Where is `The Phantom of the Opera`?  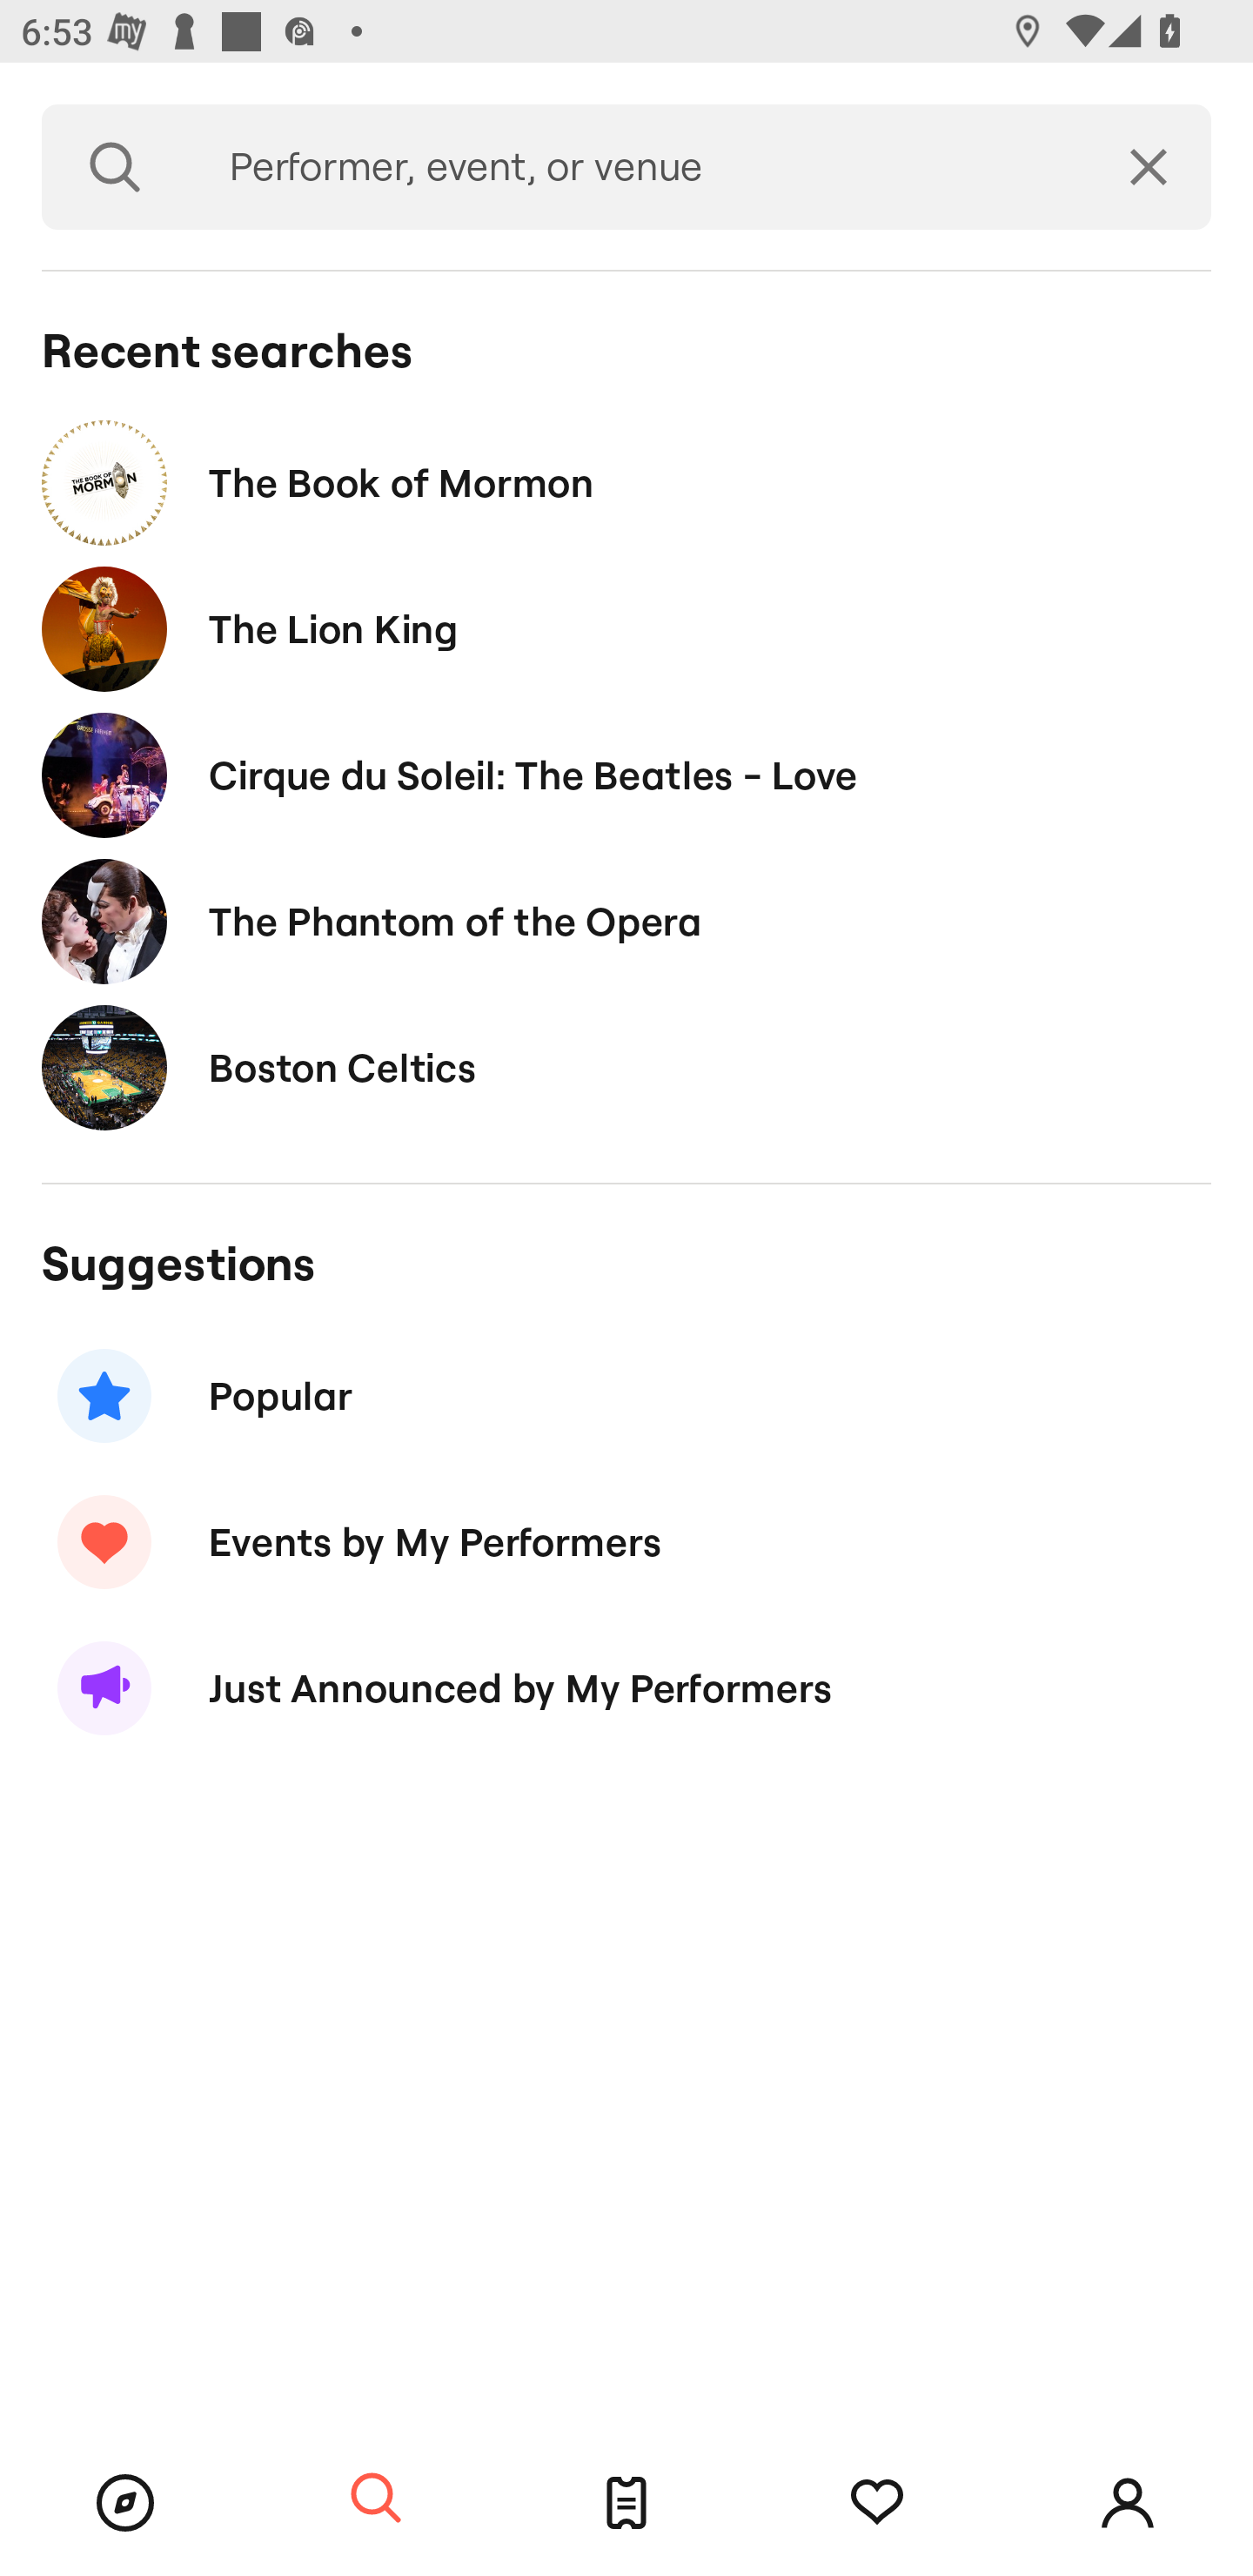
The Phantom of the Opera is located at coordinates (626, 921).